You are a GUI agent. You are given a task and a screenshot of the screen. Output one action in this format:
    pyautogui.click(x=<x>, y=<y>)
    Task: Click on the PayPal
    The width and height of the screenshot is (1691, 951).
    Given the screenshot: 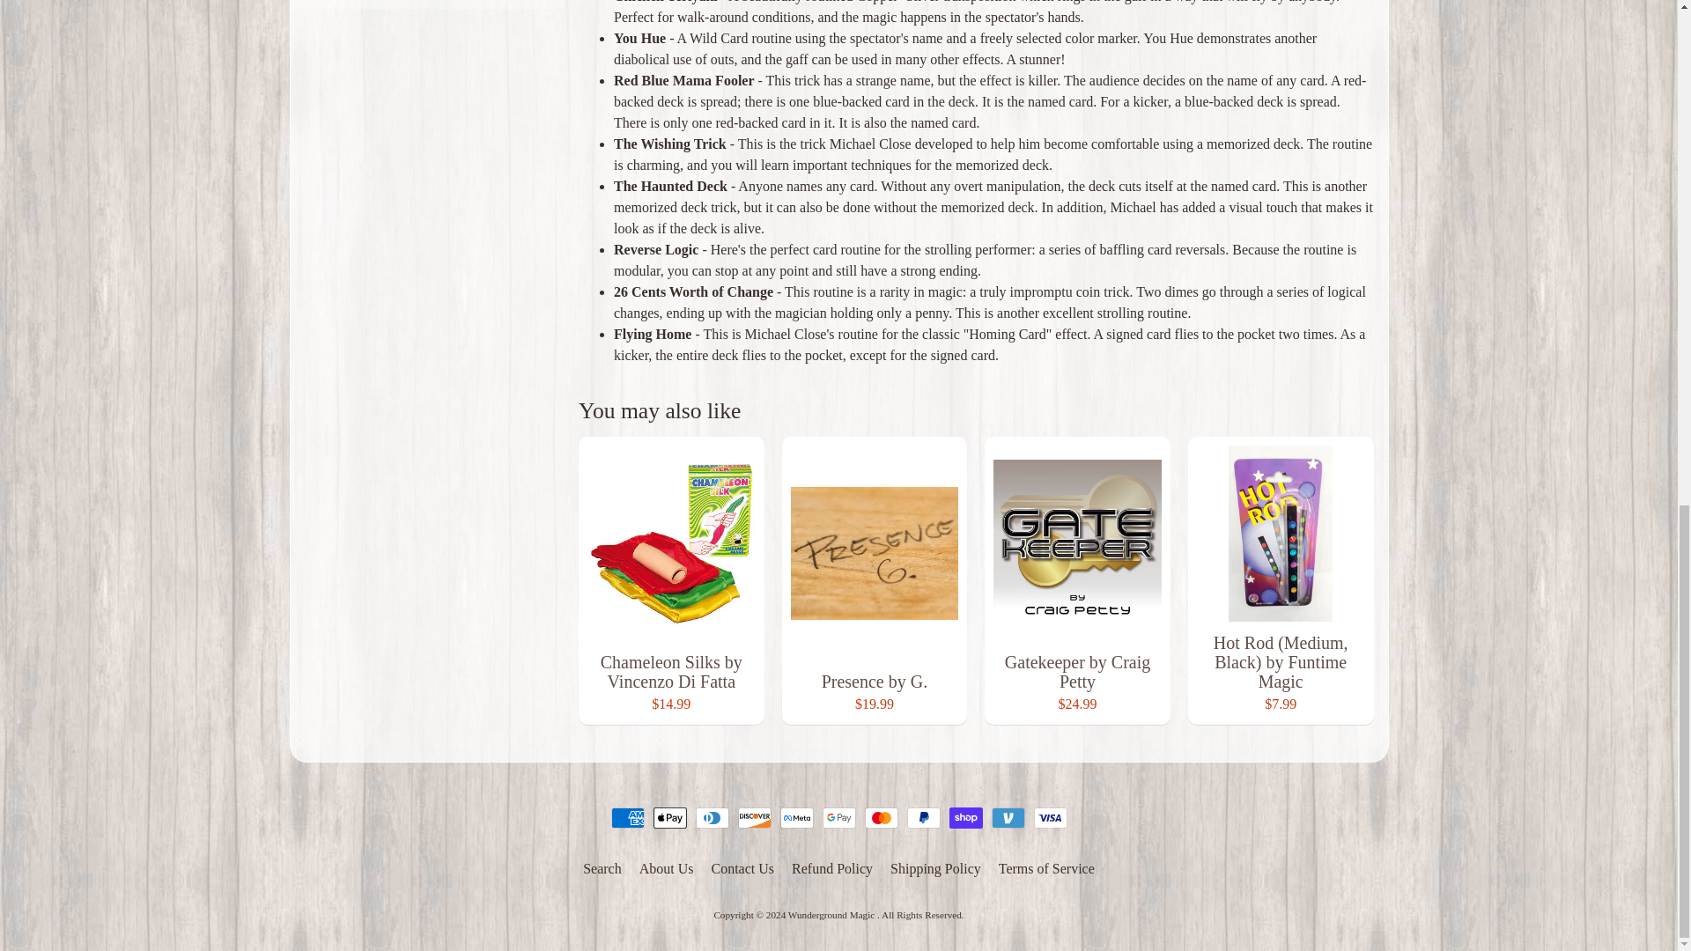 What is the action you would take?
    pyautogui.click(x=923, y=817)
    